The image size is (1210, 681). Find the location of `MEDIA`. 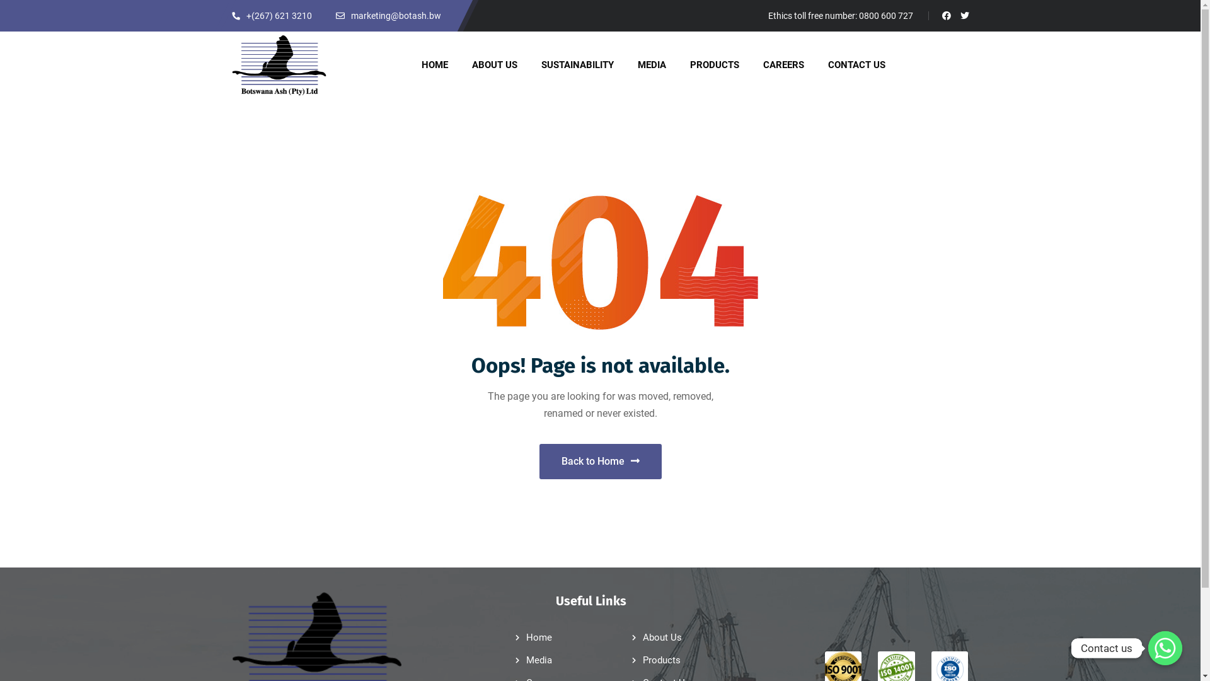

MEDIA is located at coordinates (652, 66).